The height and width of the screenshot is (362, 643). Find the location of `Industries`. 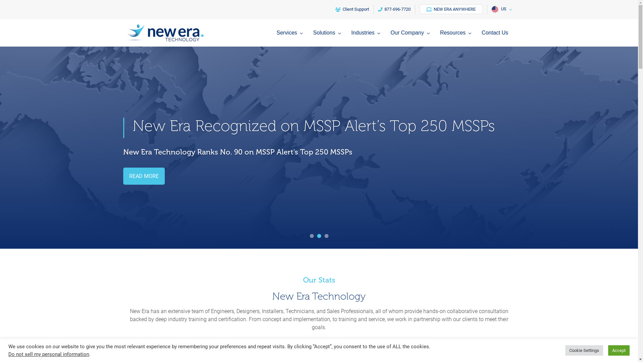

Industries is located at coordinates (367, 38).